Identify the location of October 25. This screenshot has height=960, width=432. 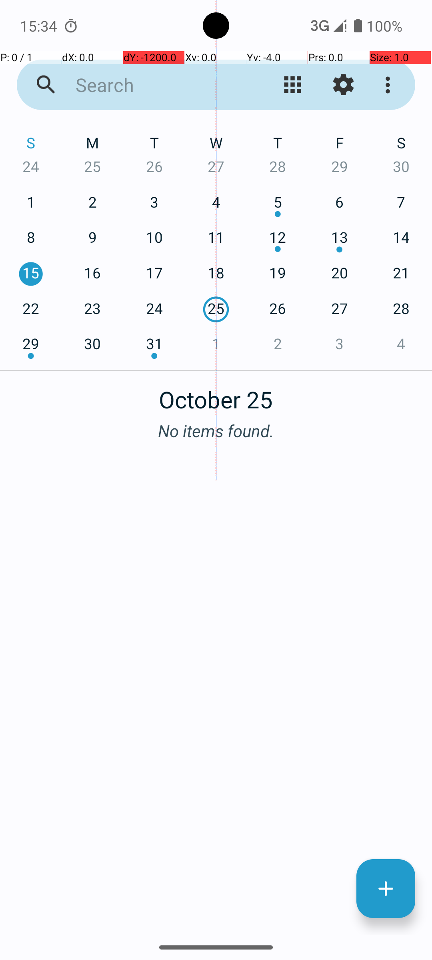
(216, 395).